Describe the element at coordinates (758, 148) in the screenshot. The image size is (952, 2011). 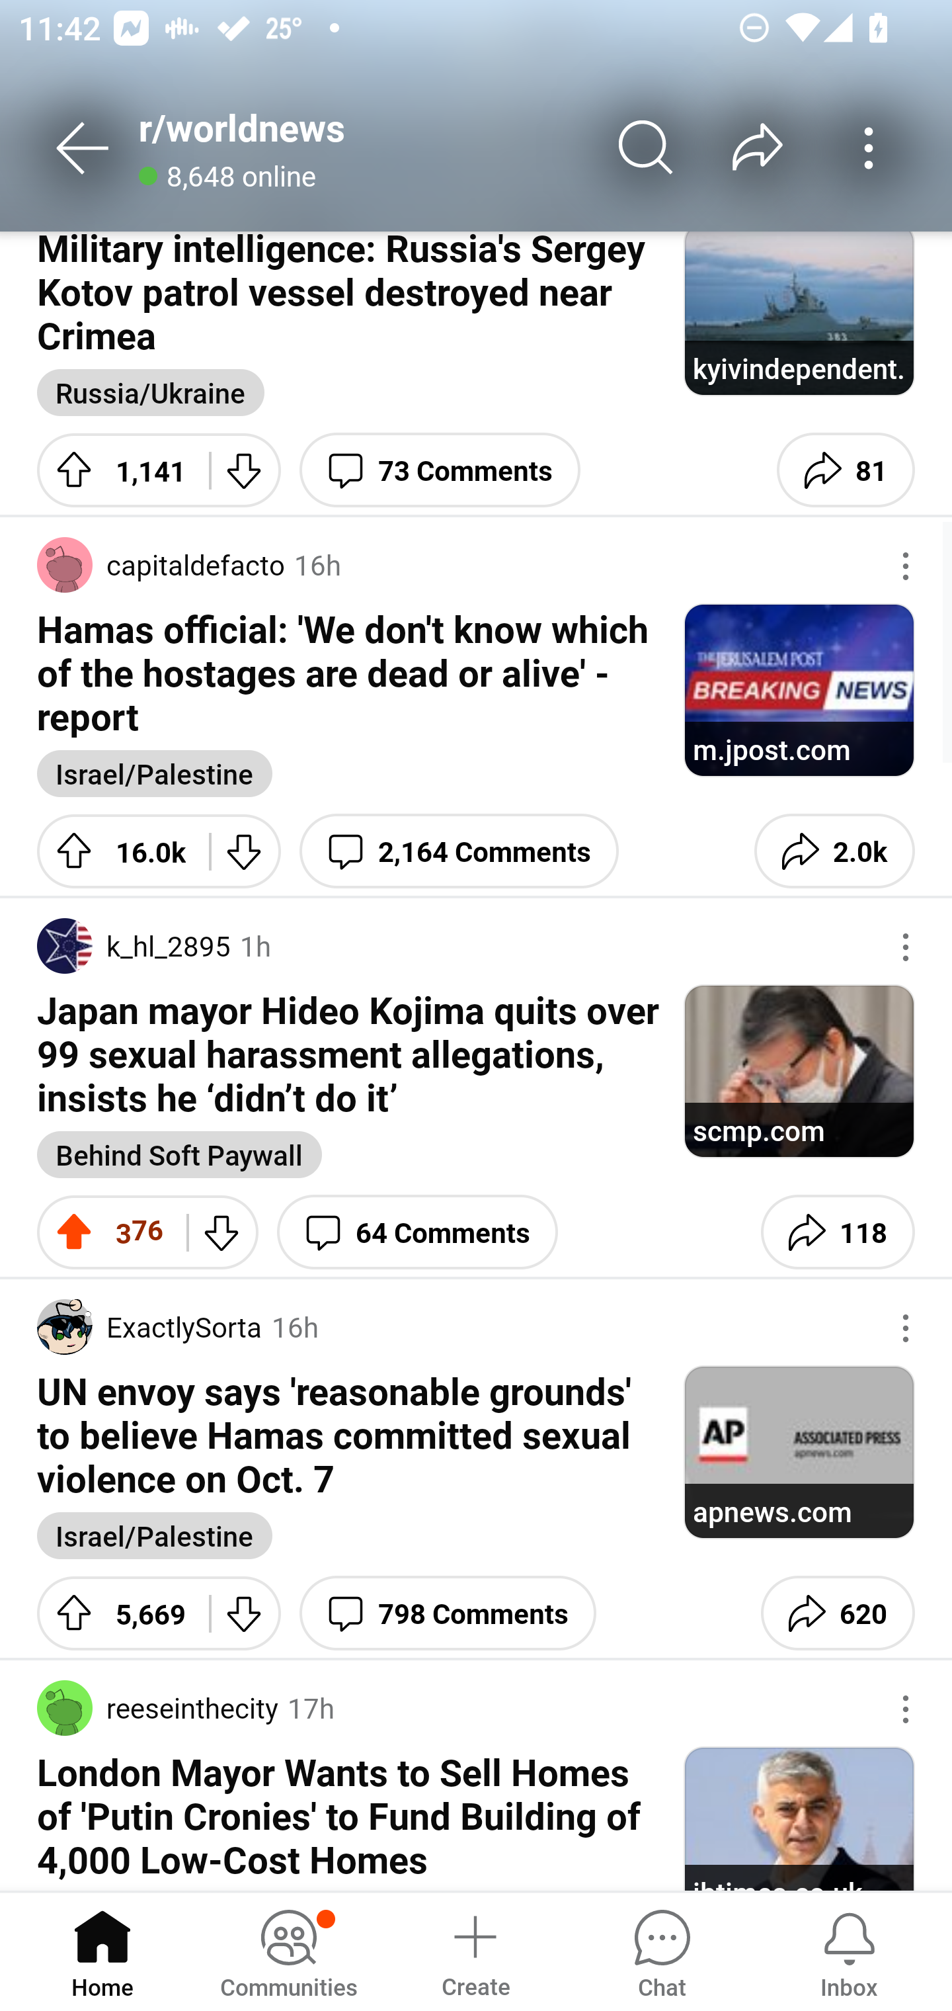
I see `Share r/﻿worldnews` at that location.